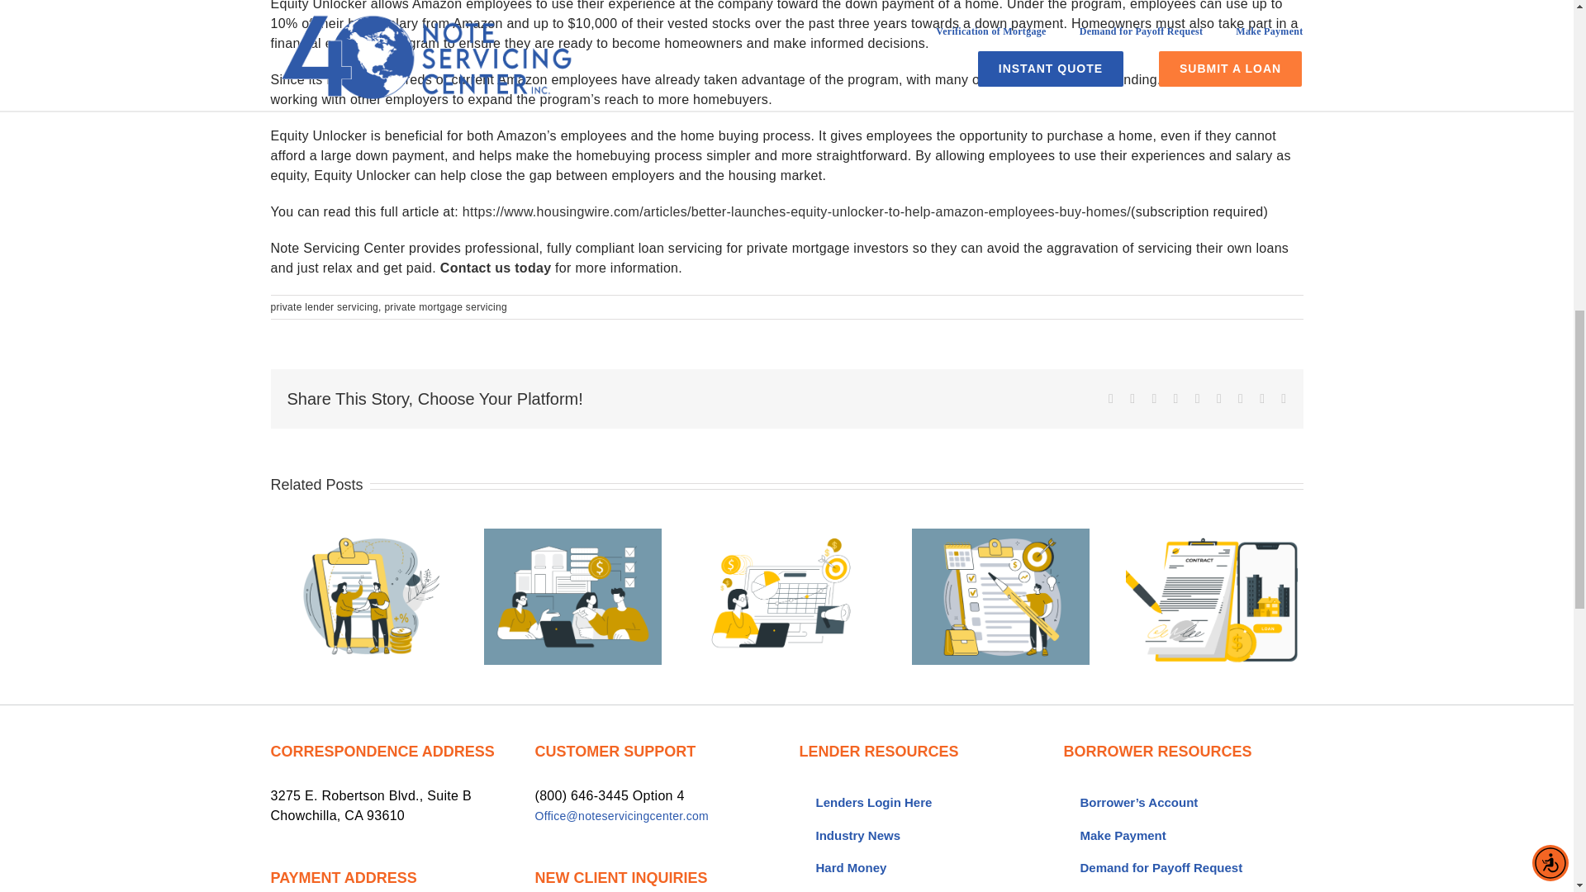  What do you see at coordinates (445, 307) in the screenshot?
I see `private mortgage servicing` at bounding box center [445, 307].